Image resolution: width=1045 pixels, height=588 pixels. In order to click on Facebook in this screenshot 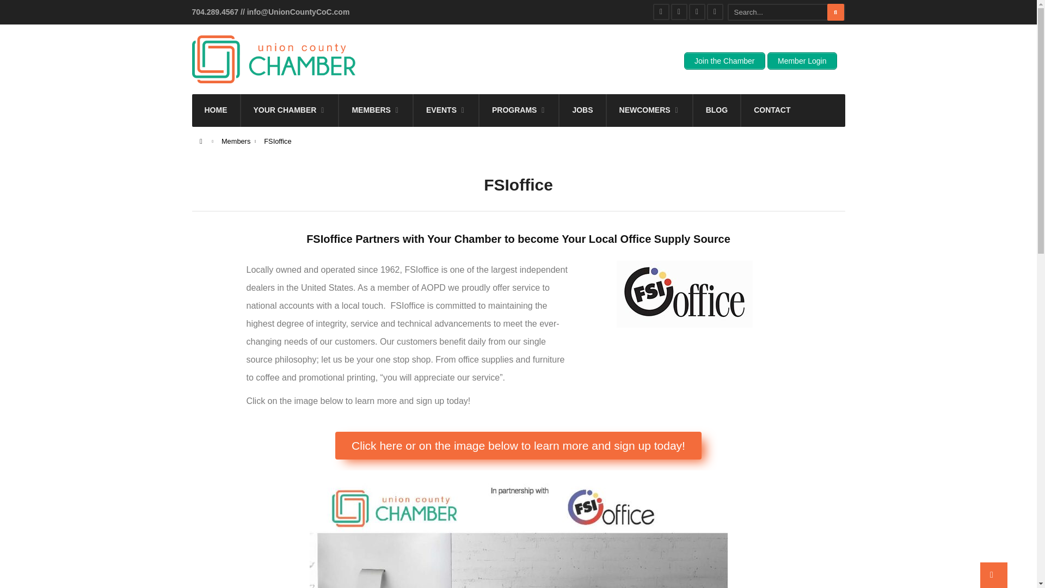, I will do `click(661, 11)`.